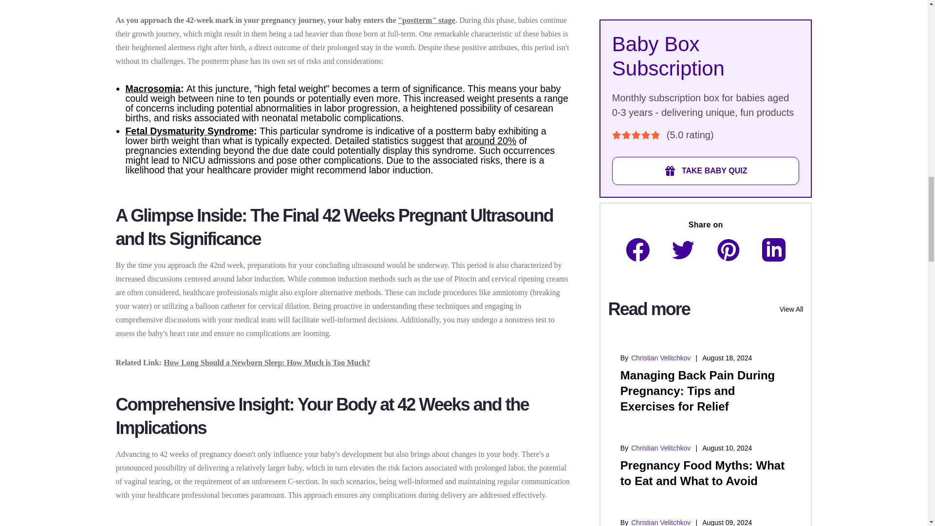  What do you see at coordinates (190, 131) in the screenshot?
I see `Fetal Dysmaturity Syndrome` at bounding box center [190, 131].